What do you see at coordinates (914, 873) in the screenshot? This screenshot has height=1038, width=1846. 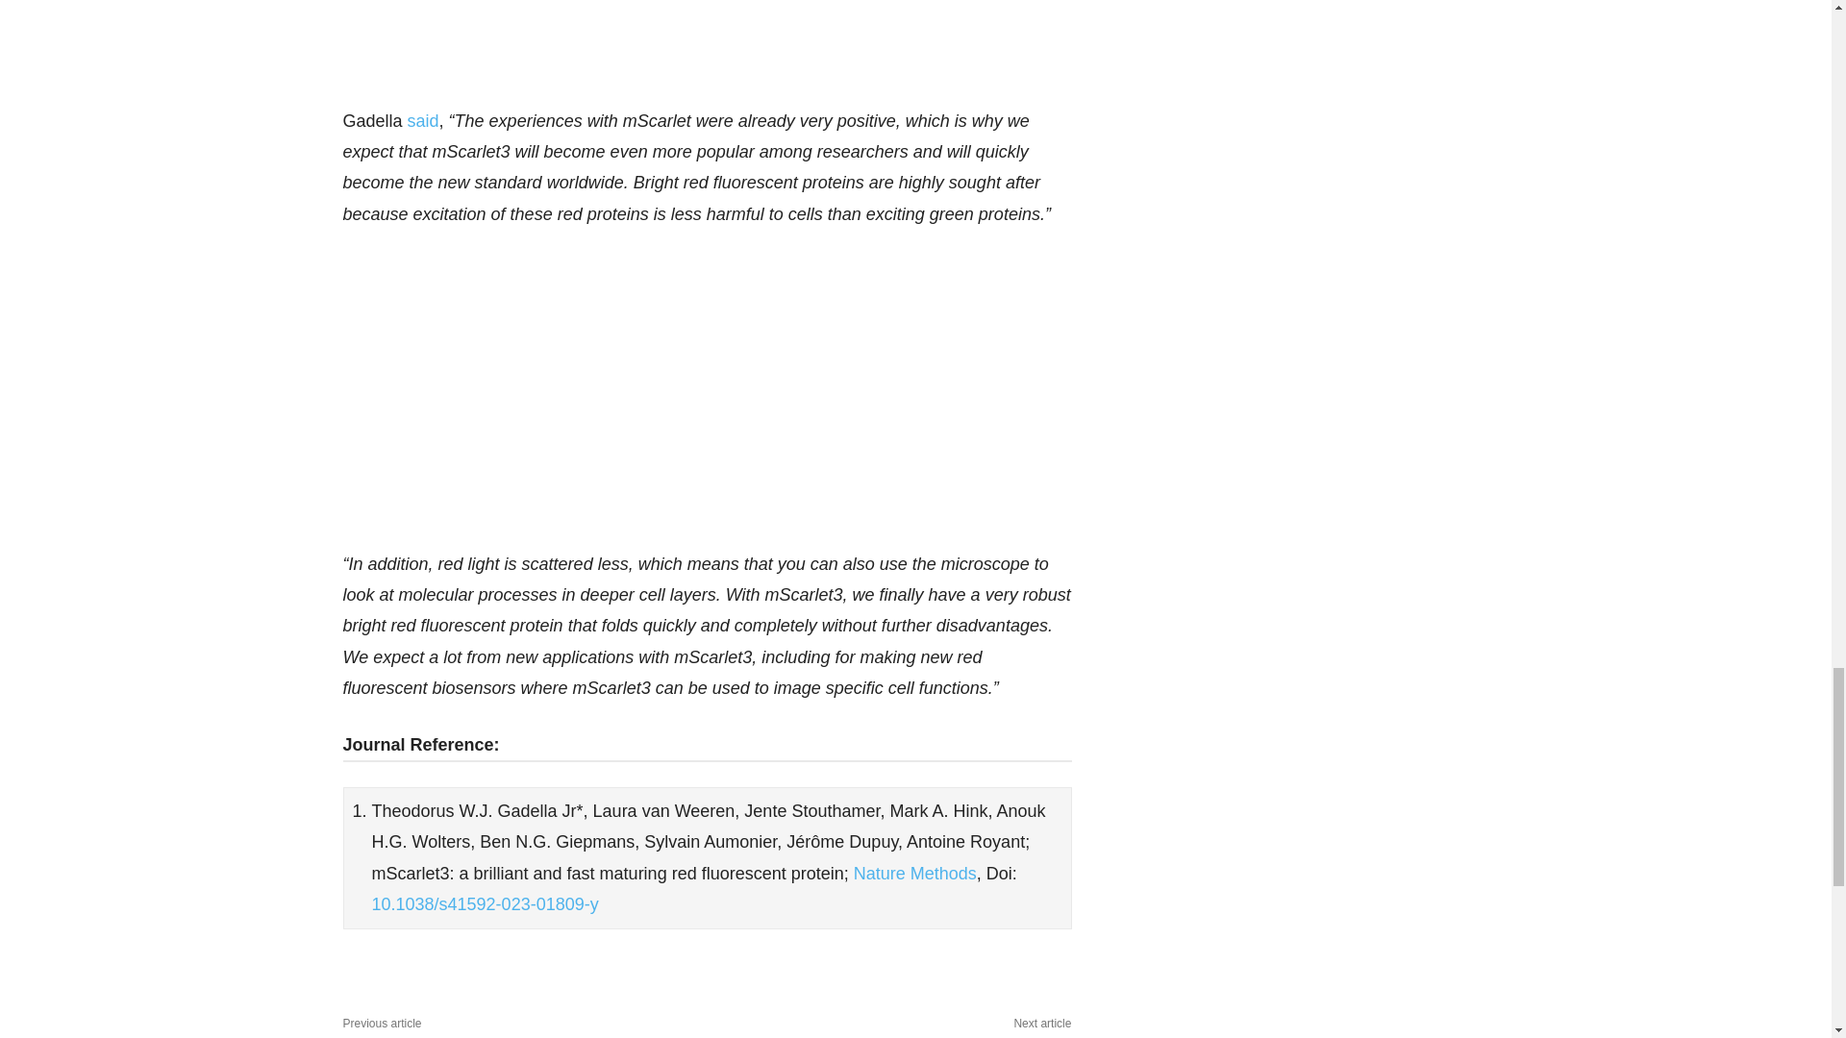 I see `Nature Methods` at bounding box center [914, 873].